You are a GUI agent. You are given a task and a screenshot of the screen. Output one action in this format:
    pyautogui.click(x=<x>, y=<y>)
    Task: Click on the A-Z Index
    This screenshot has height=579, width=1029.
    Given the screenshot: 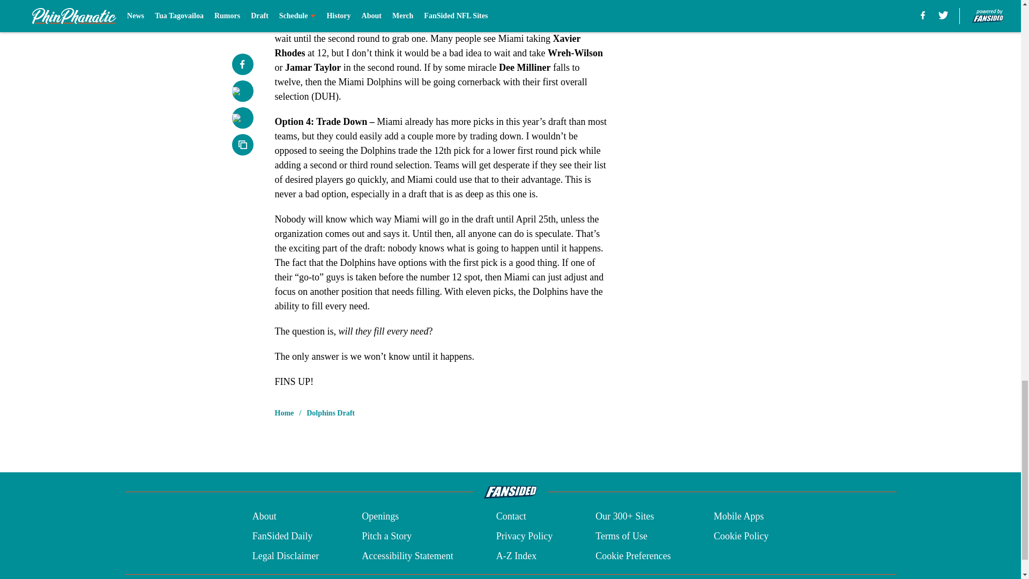 What is the action you would take?
    pyautogui.click(x=516, y=555)
    